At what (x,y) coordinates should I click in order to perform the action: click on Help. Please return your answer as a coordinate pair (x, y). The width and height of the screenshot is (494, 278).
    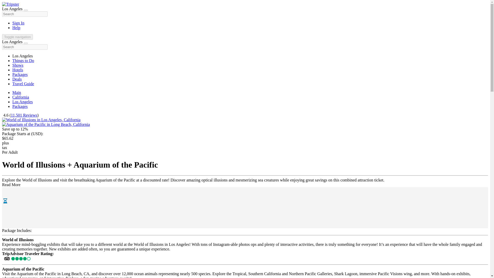
    Looking at the image, I should click on (16, 28).